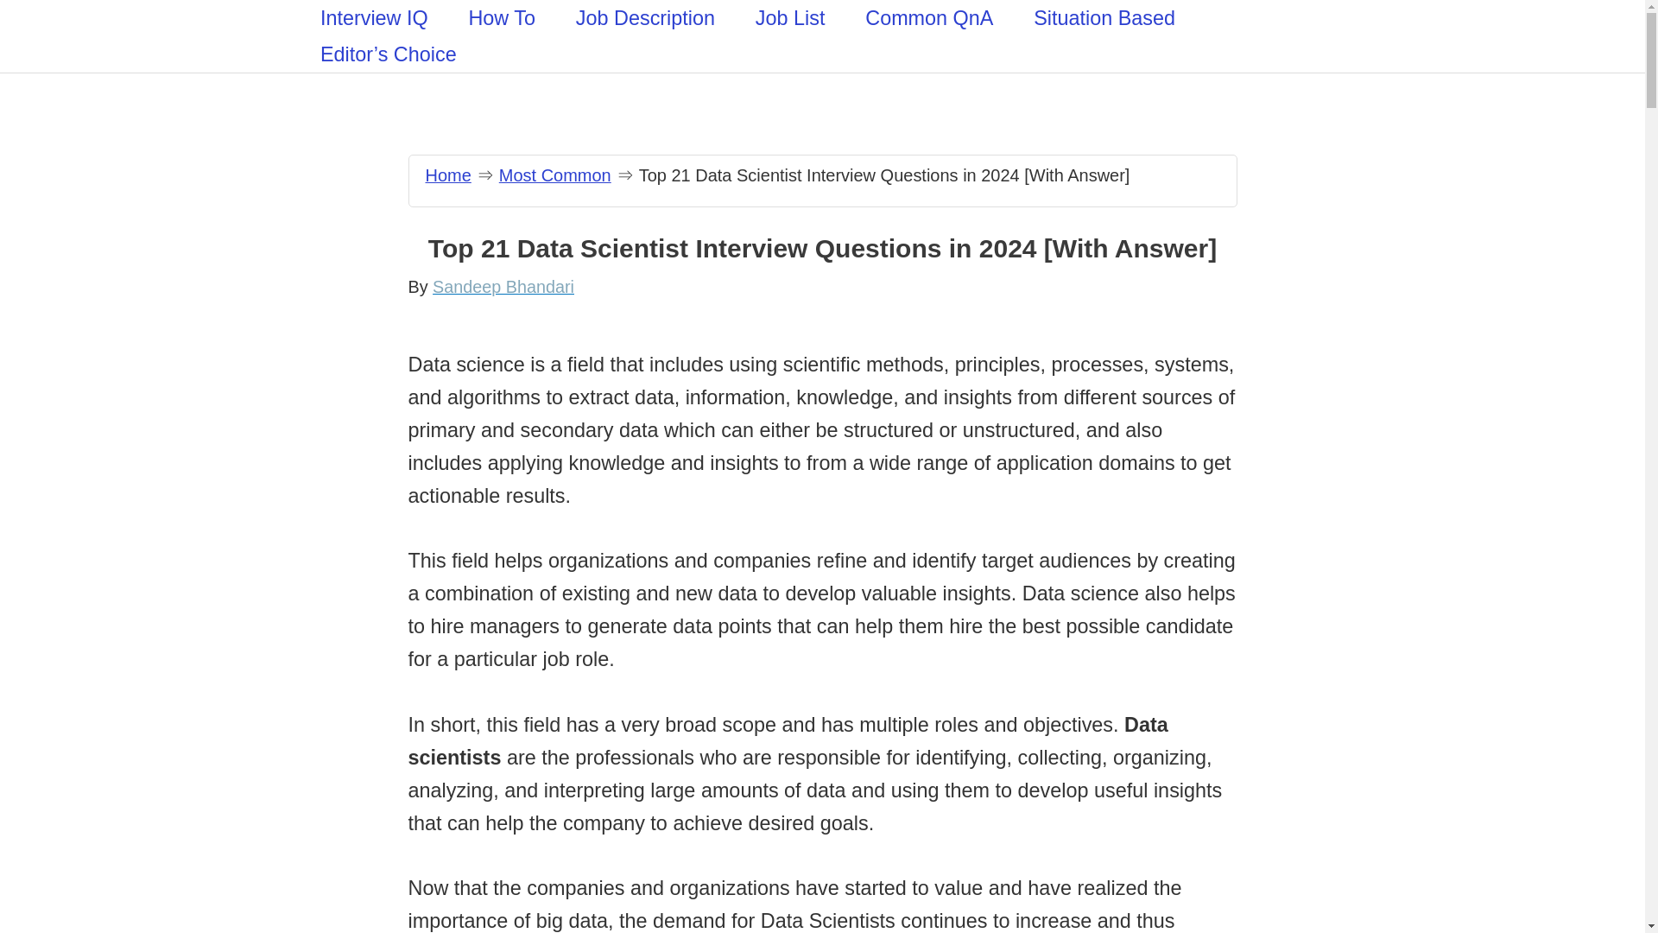 Image resolution: width=1658 pixels, height=933 pixels. Describe the element at coordinates (929, 18) in the screenshot. I see `Common QnA` at that location.